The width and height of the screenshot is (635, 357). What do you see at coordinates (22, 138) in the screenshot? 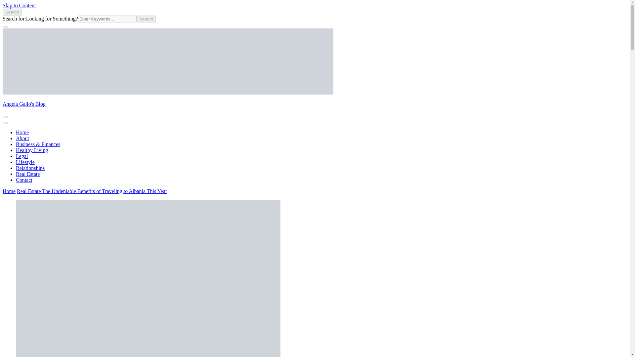
I see `About` at bounding box center [22, 138].